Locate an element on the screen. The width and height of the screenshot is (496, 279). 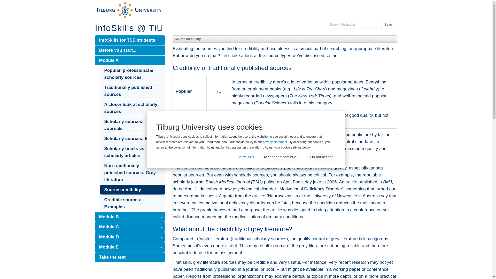
Credible sources: Examples is located at coordinates (132, 203).